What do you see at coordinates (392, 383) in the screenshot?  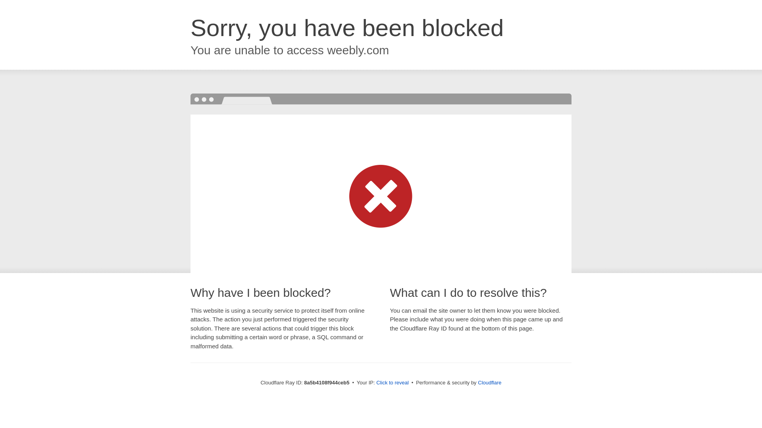 I see `Click to reveal` at bounding box center [392, 383].